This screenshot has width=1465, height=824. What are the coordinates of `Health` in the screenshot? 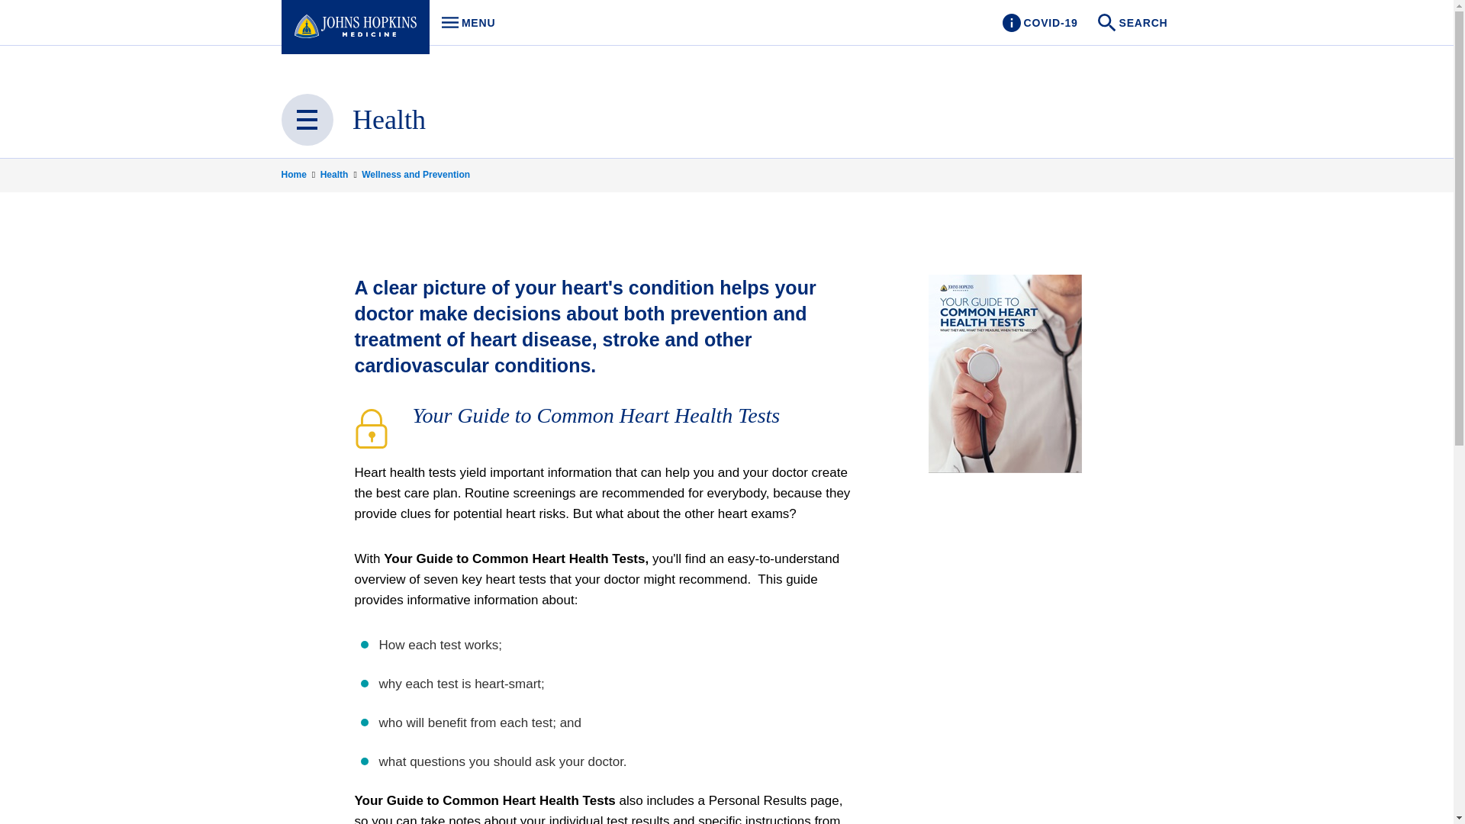 It's located at (389, 120).